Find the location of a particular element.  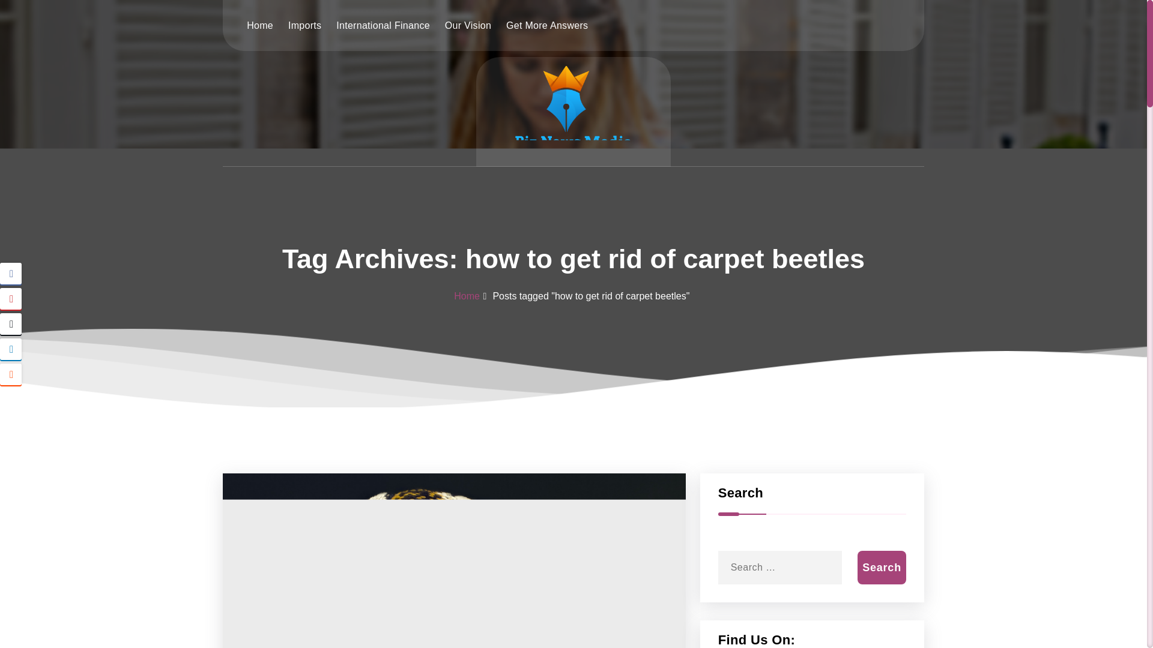

Home is located at coordinates (467, 296).